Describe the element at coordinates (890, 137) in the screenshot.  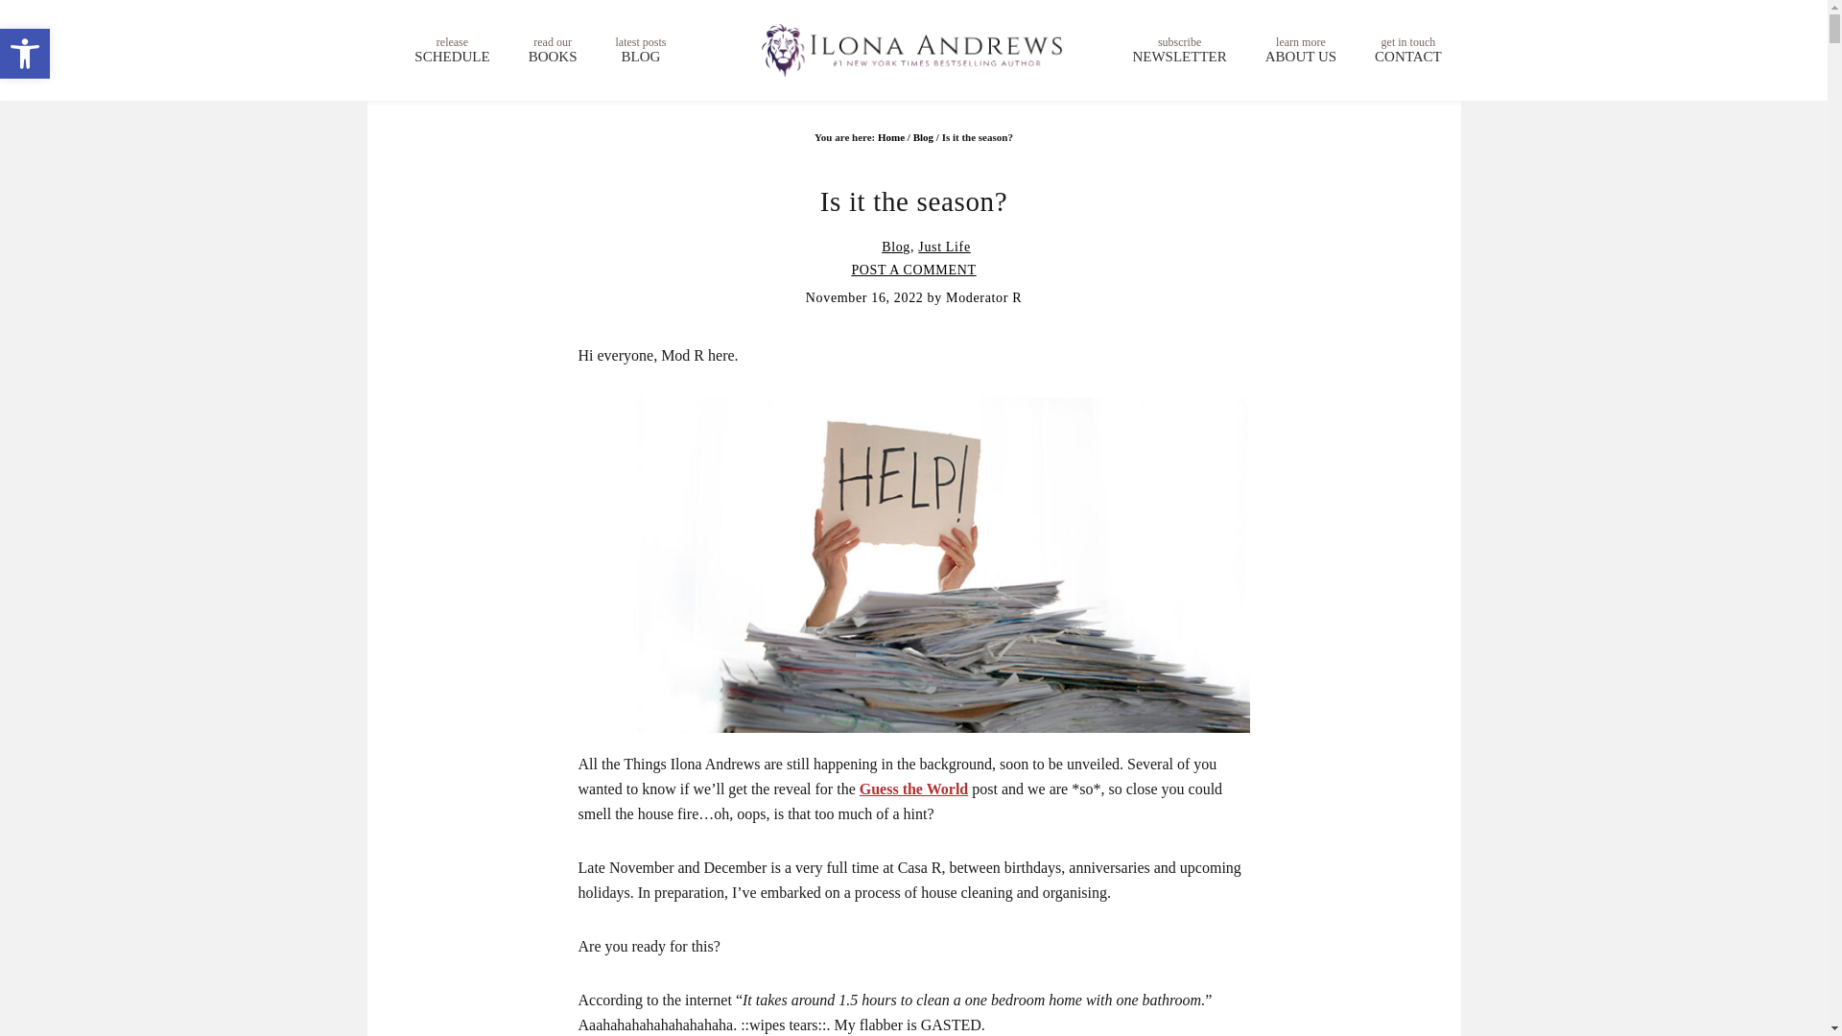
I see `Accessibility Tools` at that location.